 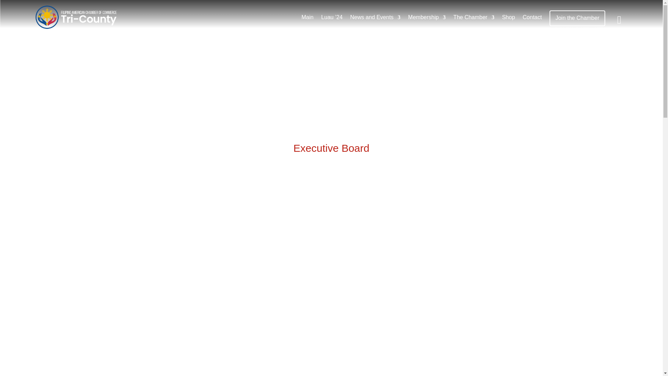 I want to click on The Chamber, so click(x=474, y=17).